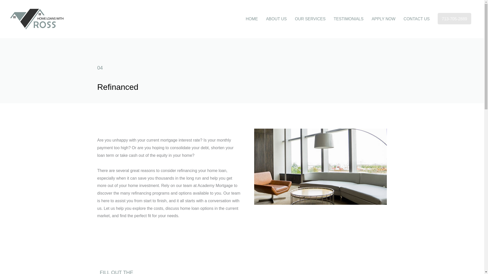  I want to click on ABOUT US, so click(277, 19).